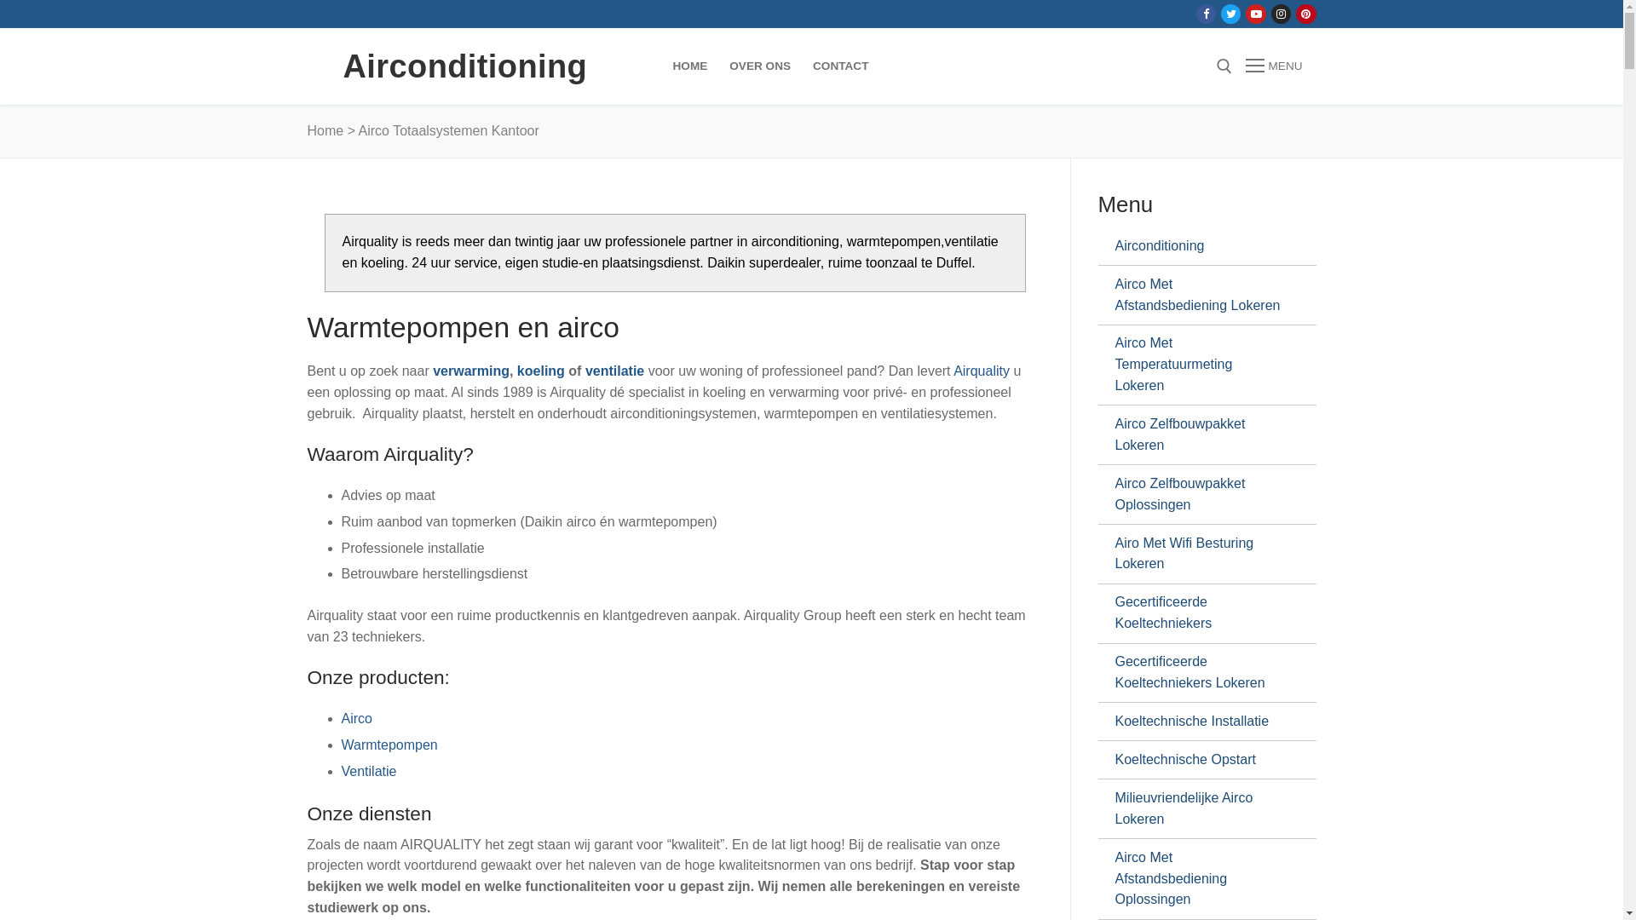  I want to click on Koeltechnische Installatie, so click(1200, 722).